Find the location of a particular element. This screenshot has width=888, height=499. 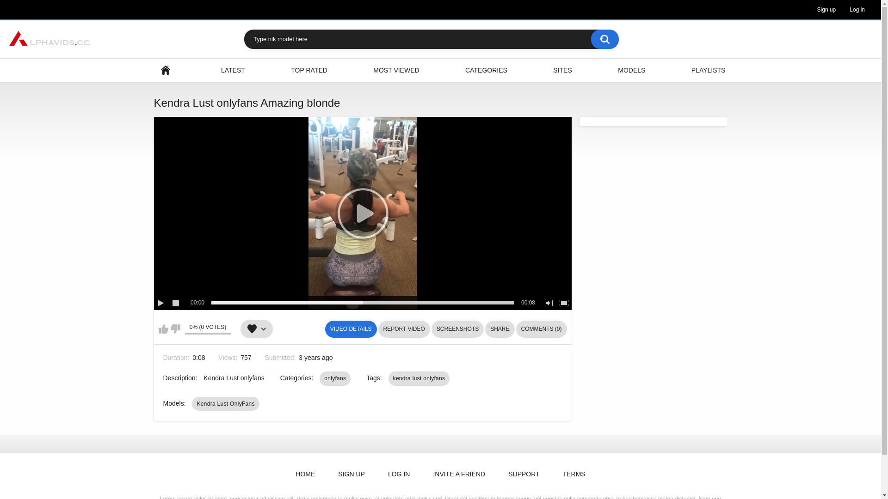

TOP RATED is located at coordinates (309, 70).